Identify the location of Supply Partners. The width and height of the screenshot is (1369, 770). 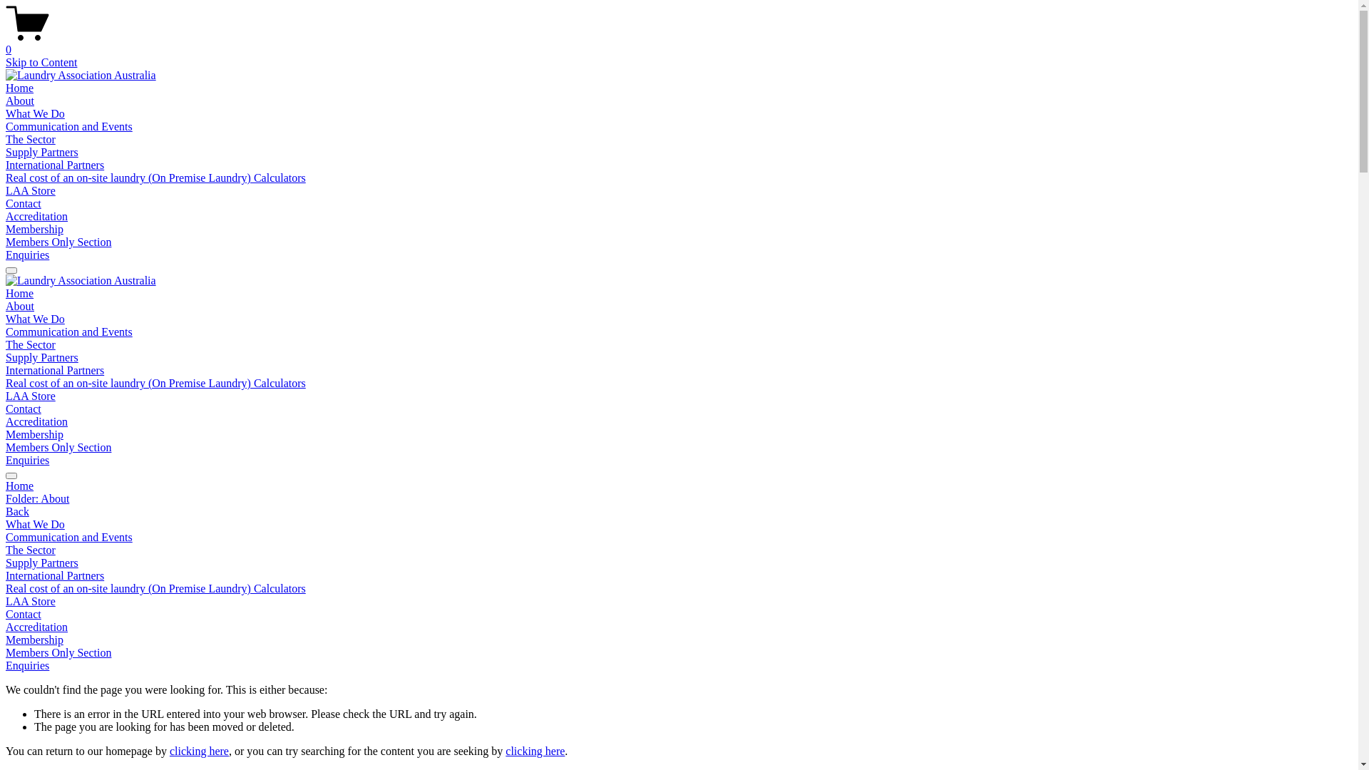
(42, 153).